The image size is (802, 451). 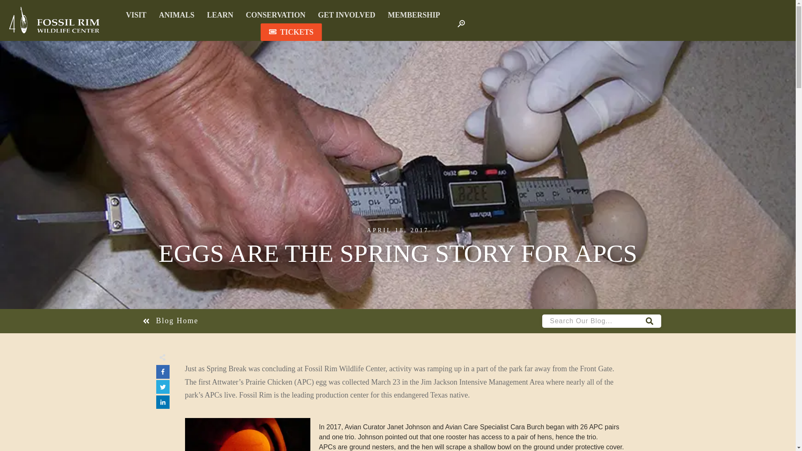 What do you see at coordinates (136, 15) in the screenshot?
I see `VISIT` at bounding box center [136, 15].